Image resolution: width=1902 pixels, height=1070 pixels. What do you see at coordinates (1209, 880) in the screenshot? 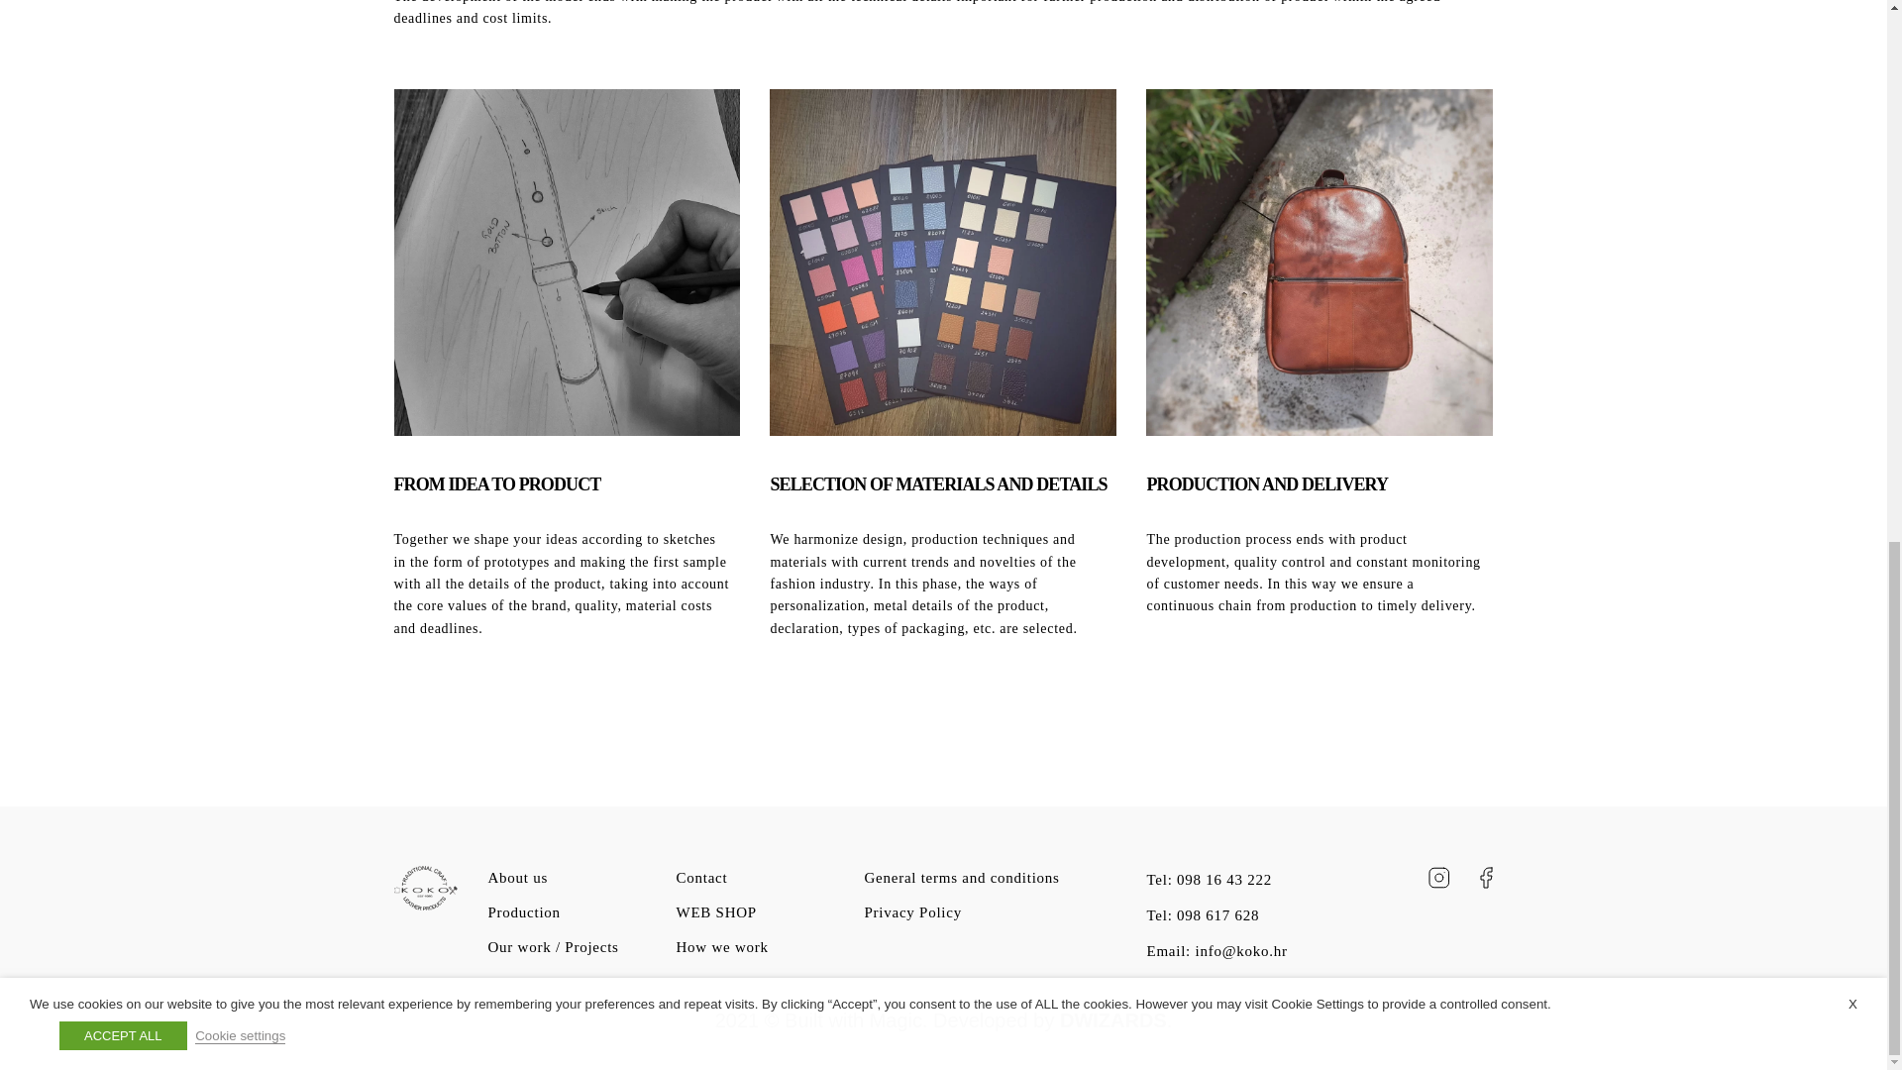
I see `Tel: 098 16 43 222` at bounding box center [1209, 880].